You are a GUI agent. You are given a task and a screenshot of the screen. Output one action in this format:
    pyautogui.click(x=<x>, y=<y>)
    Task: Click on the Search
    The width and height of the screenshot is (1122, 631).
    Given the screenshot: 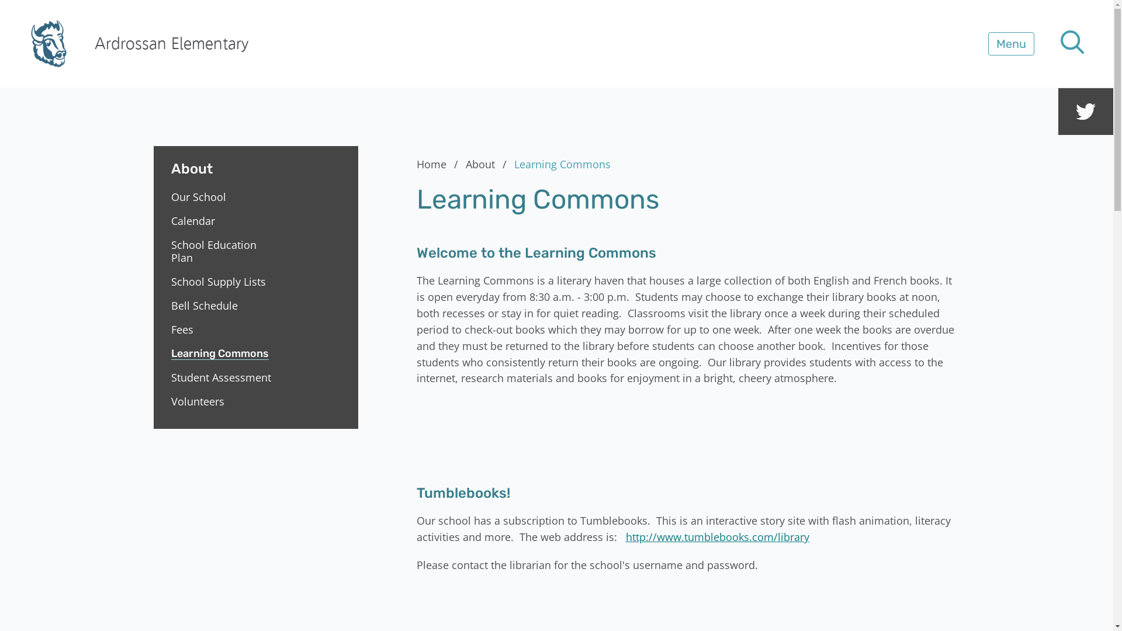 What is the action you would take?
    pyautogui.click(x=35, y=15)
    